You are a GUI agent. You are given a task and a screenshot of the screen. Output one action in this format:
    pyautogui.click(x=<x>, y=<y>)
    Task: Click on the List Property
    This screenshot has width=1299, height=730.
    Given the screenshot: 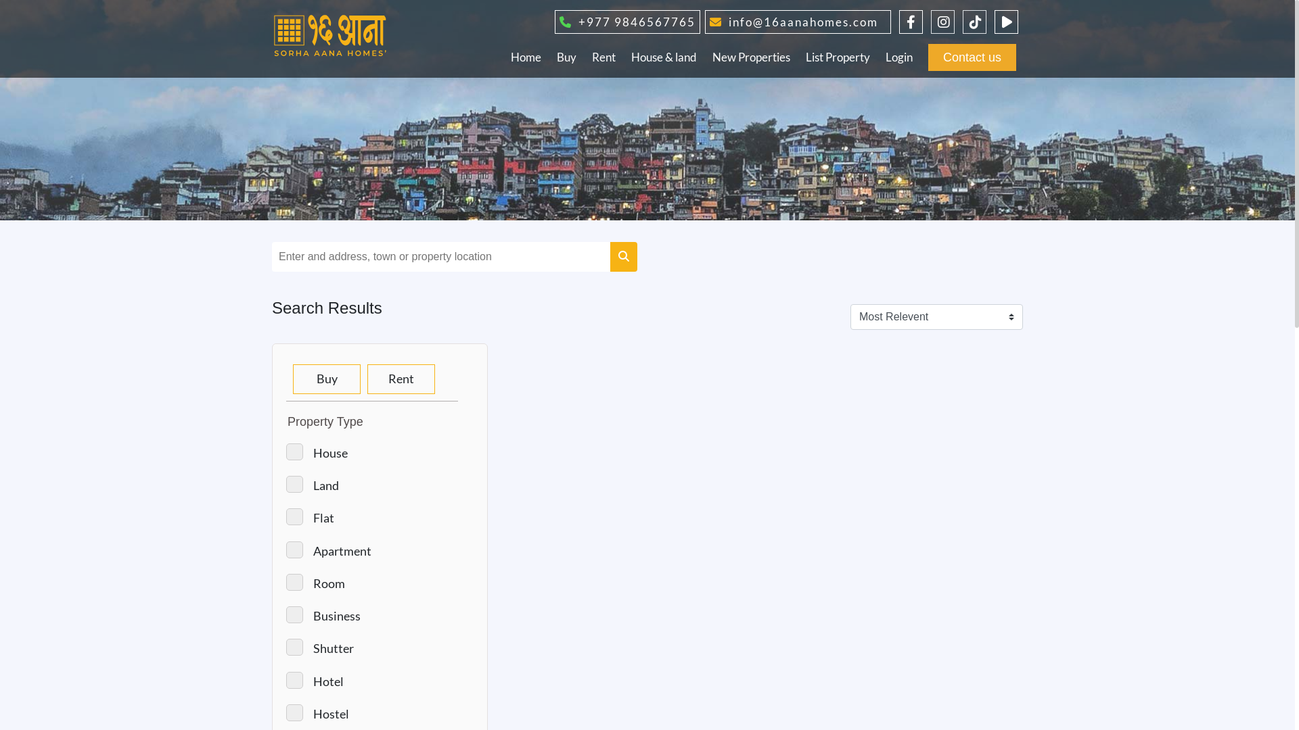 What is the action you would take?
    pyautogui.click(x=838, y=57)
    